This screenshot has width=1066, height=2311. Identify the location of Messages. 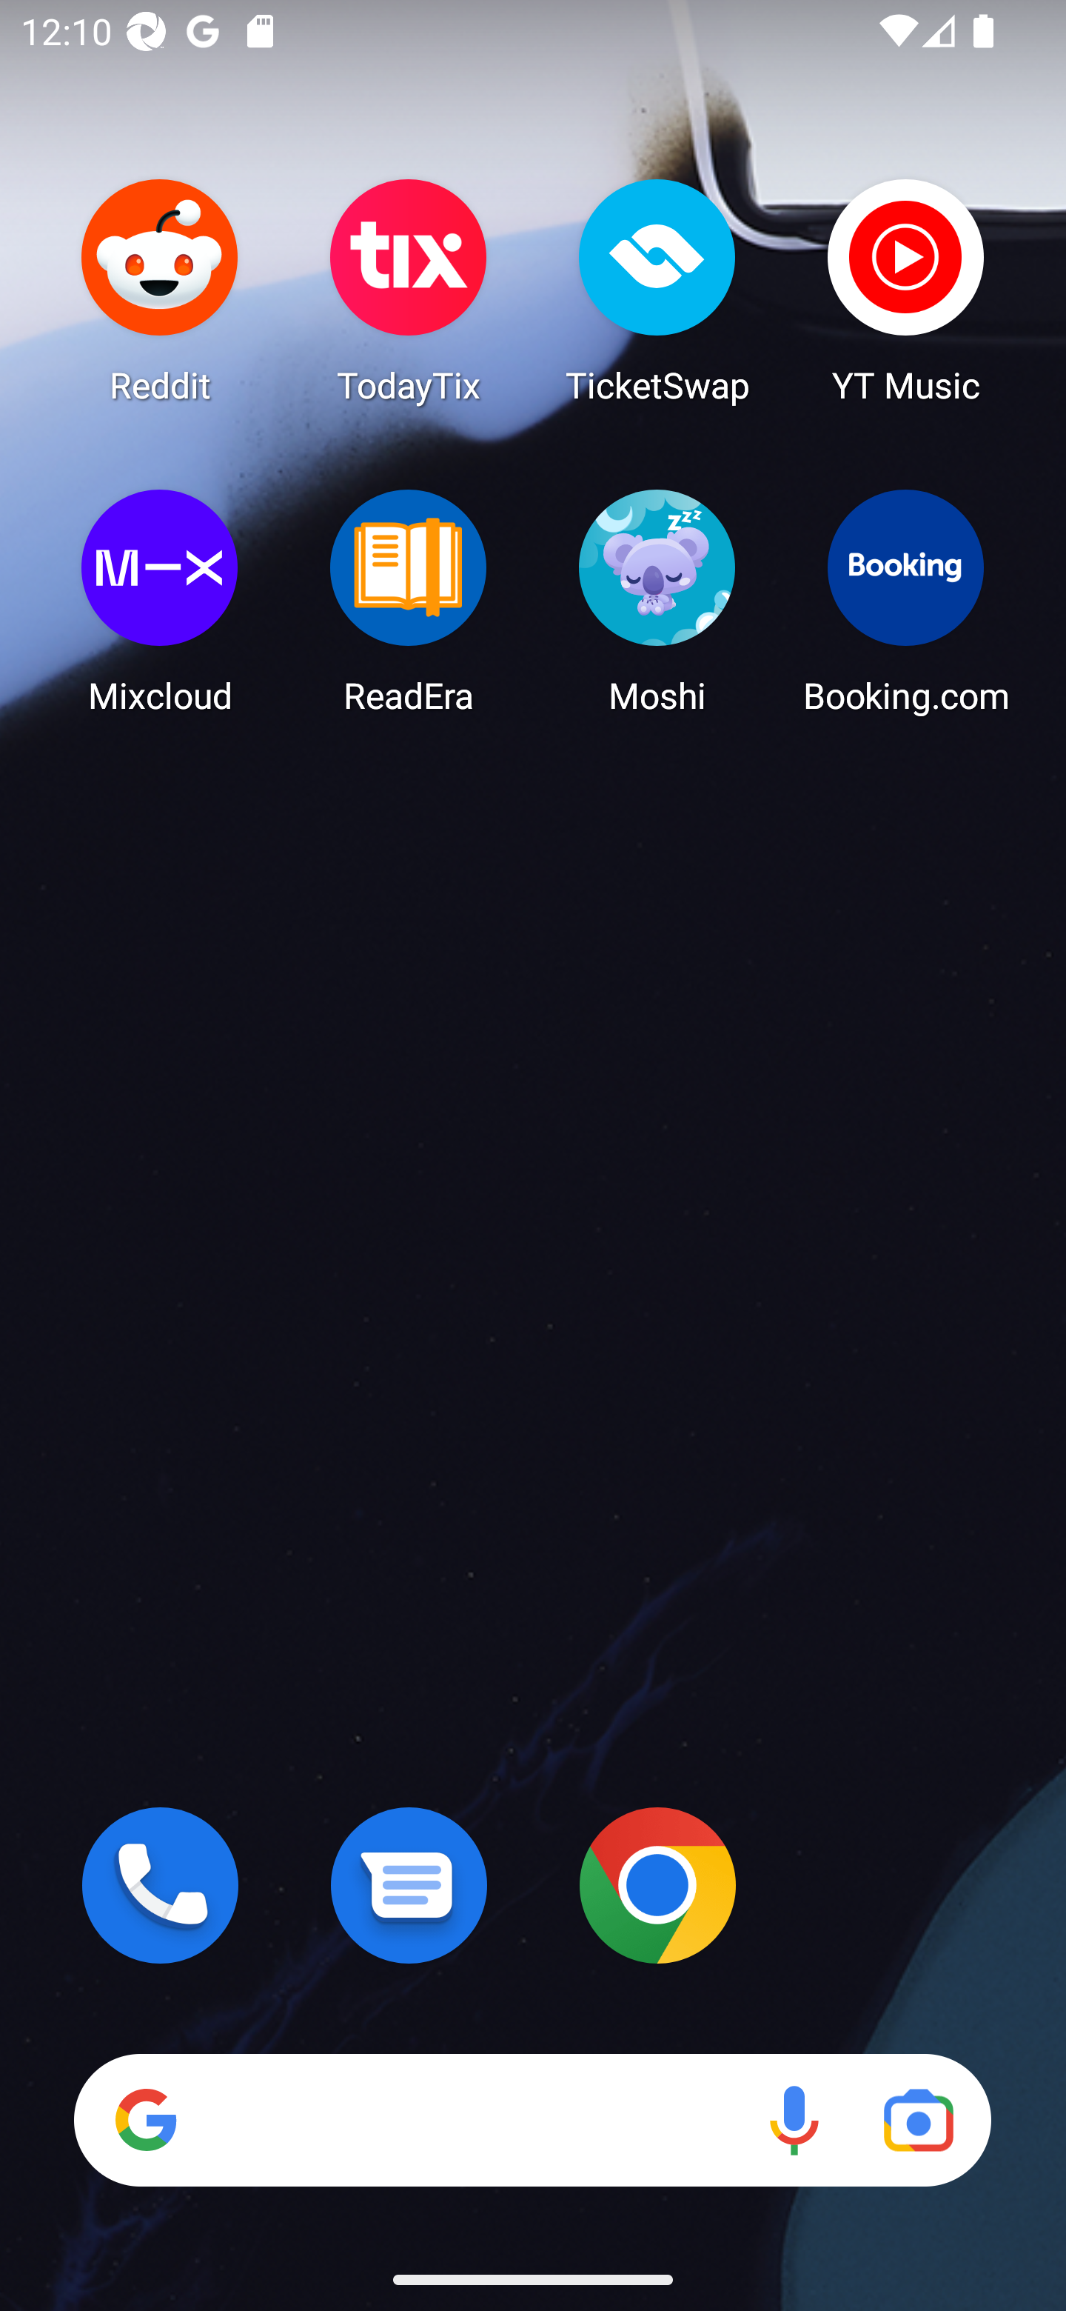
(409, 1885).